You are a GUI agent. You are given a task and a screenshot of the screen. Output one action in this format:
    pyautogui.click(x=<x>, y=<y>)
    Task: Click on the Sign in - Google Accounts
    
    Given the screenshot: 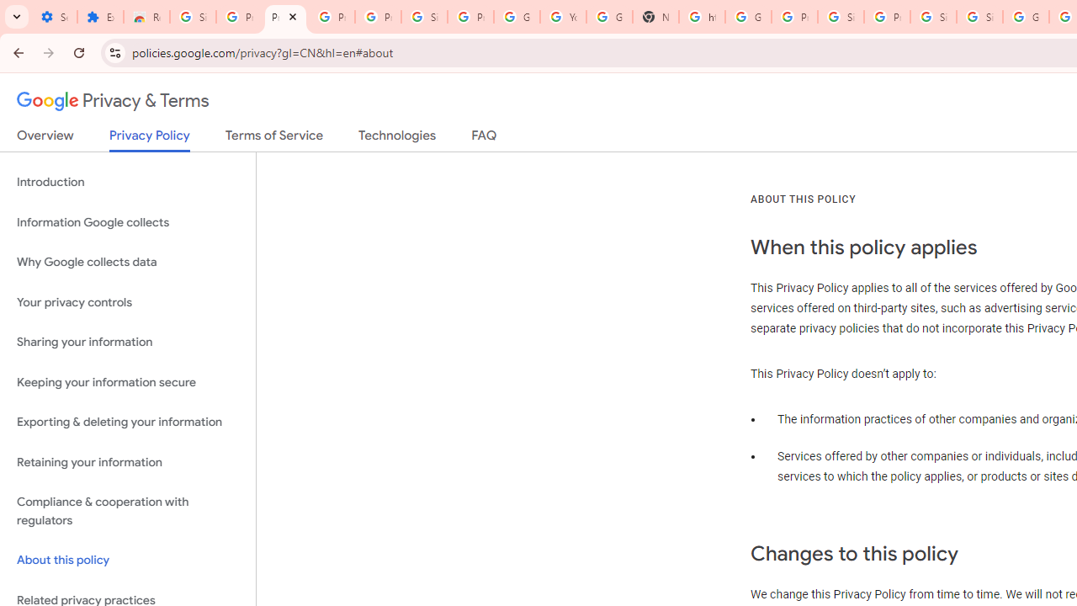 What is the action you would take?
    pyautogui.click(x=932, y=17)
    